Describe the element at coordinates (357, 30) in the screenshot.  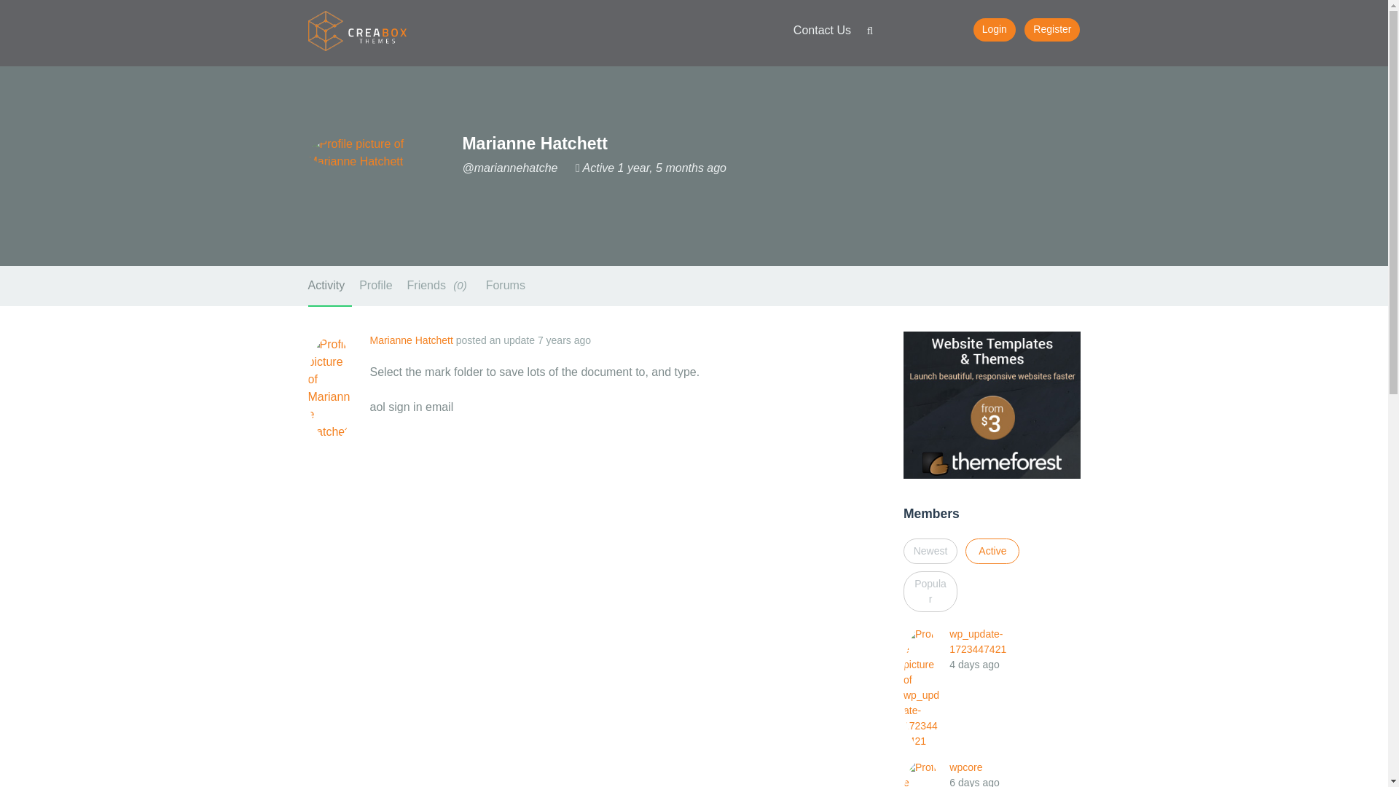
I see `CreaboxThemes Support` at that location.